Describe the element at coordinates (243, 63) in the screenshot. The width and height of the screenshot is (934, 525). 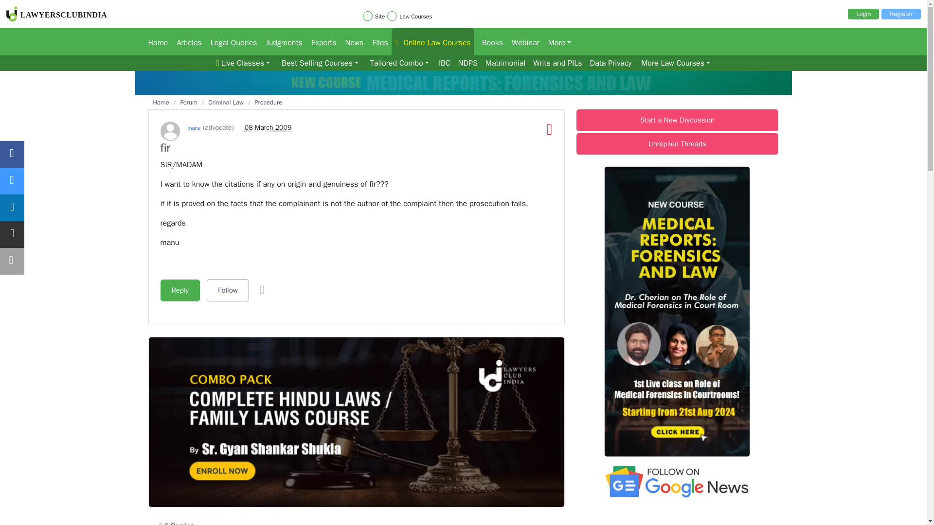
I see `Live Classes` at that location.